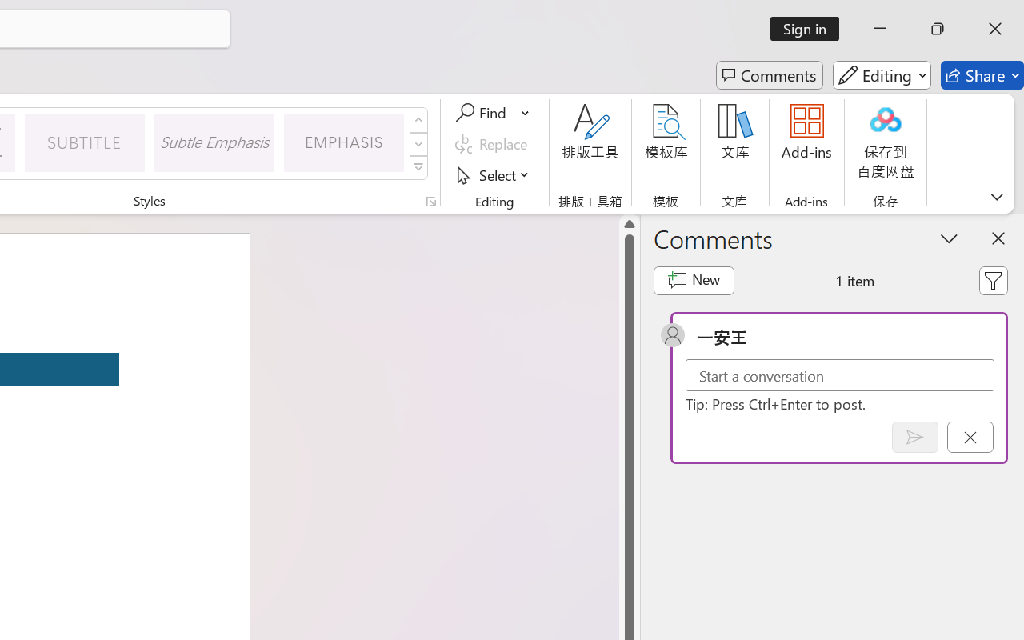 Image resolution: width=1024 pixels, height=640 pixels. Describe the element at coordinates (914, 437) in the screenshot. I see `Post comment (Ctrl + Enter)` at that location.